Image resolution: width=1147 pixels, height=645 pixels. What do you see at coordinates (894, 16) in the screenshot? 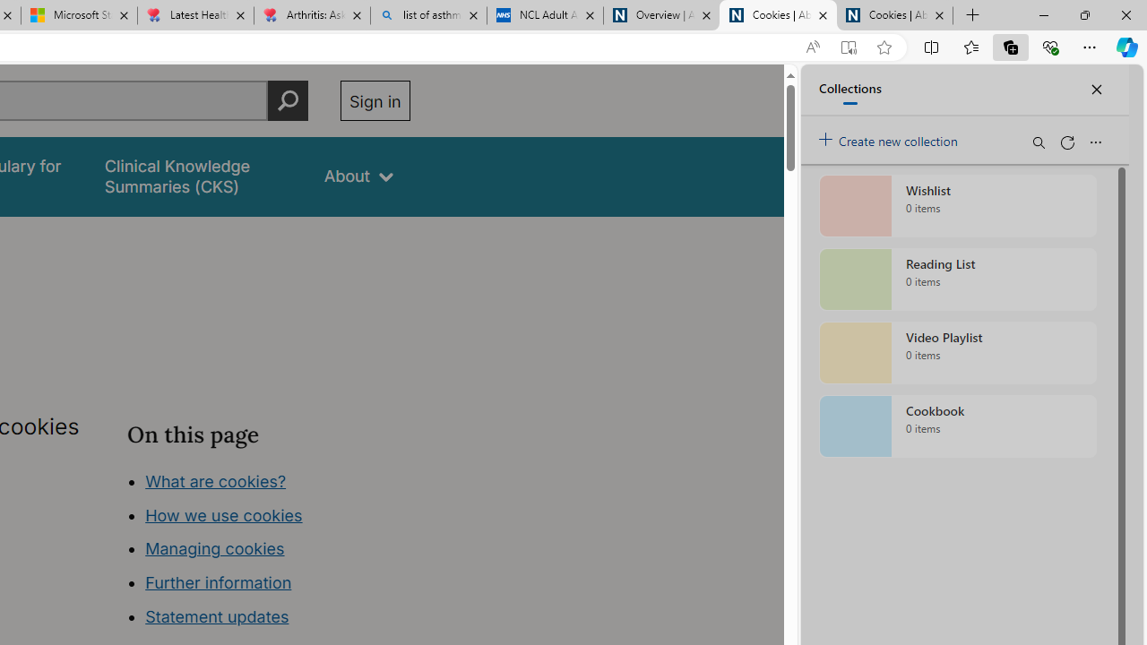
I see `Cookies | About | NICE` at bounding box center [894, 16].